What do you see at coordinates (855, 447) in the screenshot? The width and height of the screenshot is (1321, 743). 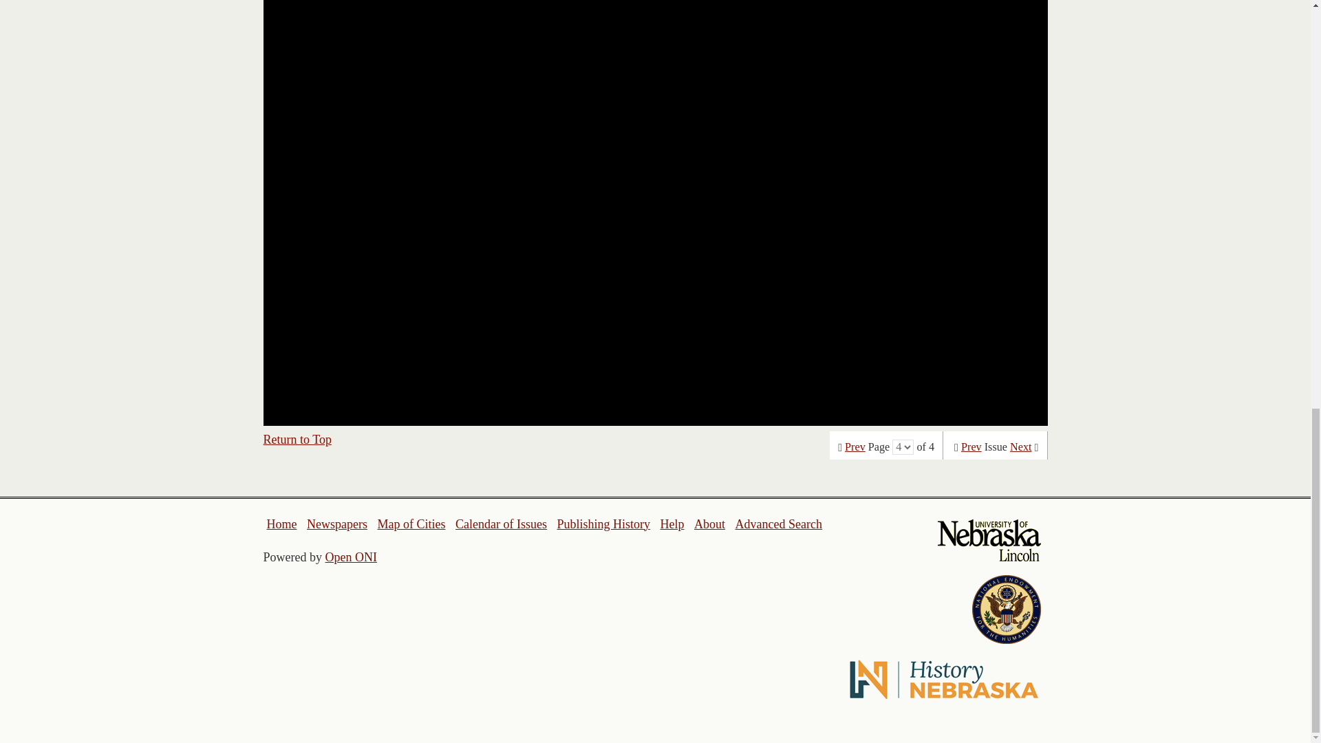 I see `Prev` at bounding box center [855, 447].